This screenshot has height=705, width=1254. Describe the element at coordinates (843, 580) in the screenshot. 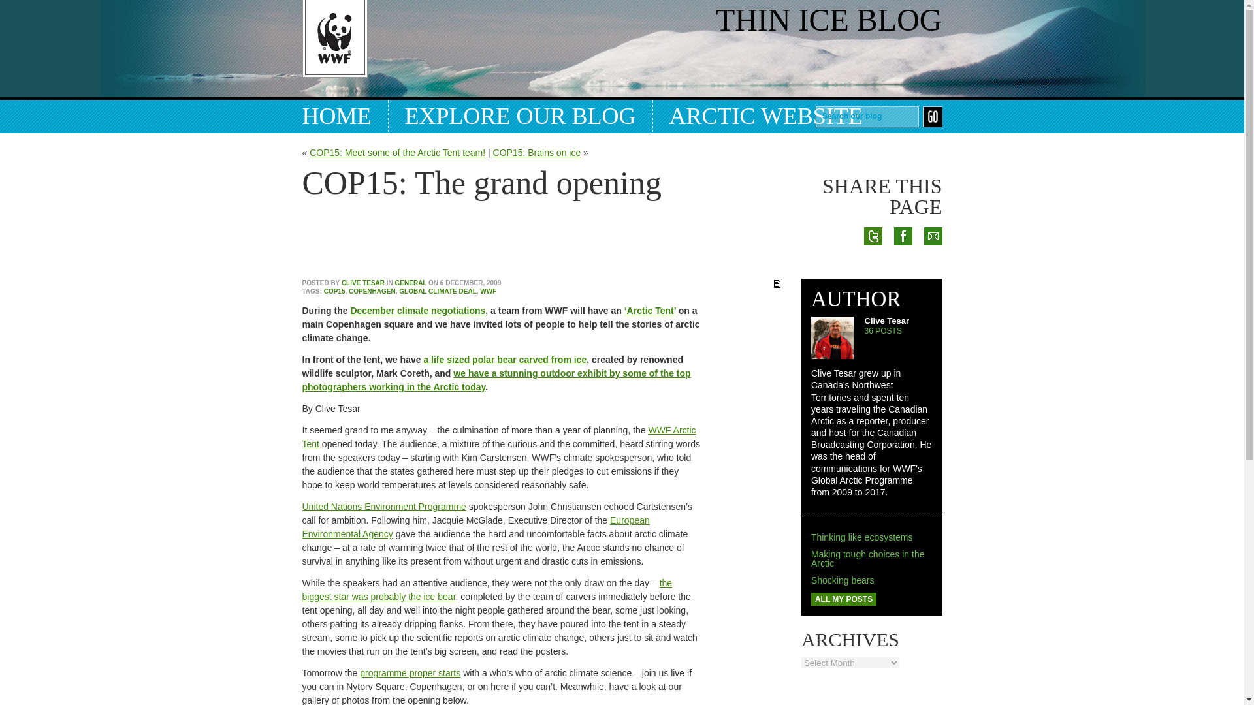

I see `Shocking bears` at that location.